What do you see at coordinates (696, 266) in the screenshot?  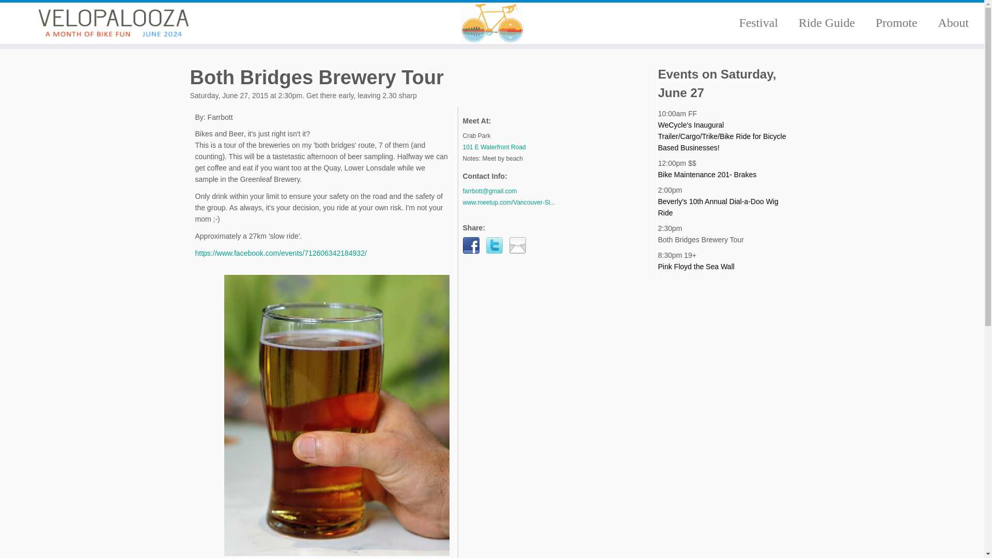 I see `Pink Floyd the Sea Wall` at bounding box center [696, 266].